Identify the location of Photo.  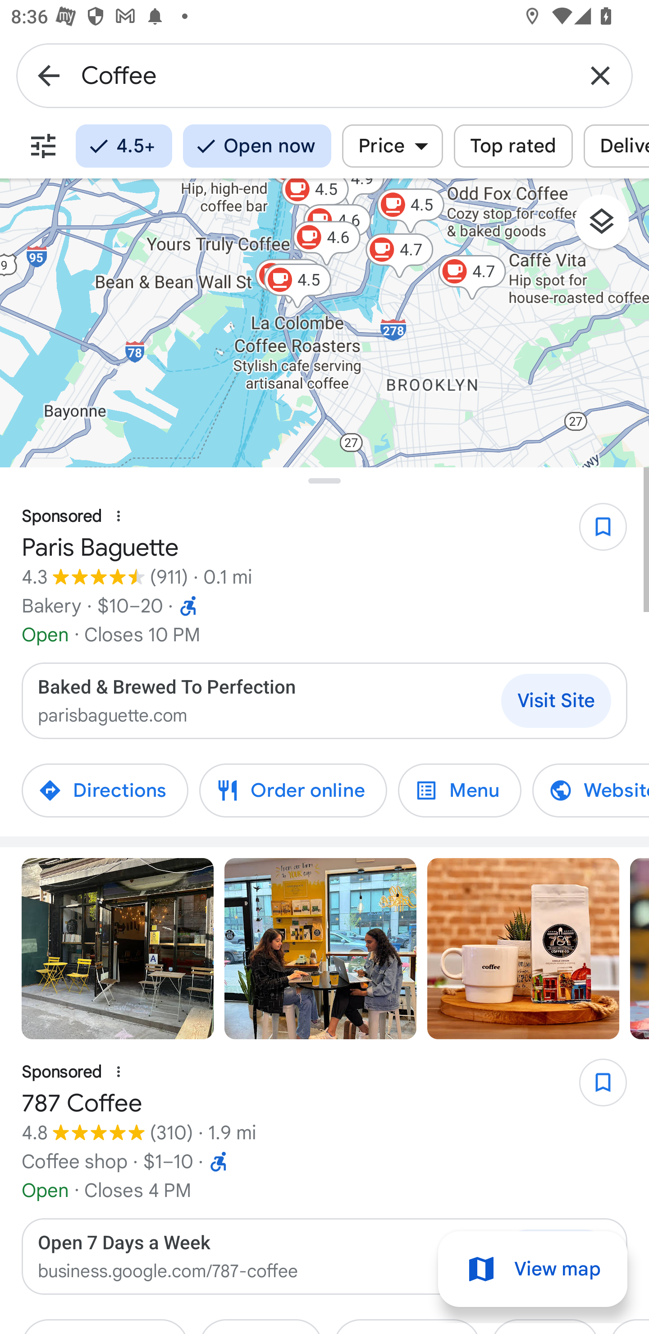
(640, 948).